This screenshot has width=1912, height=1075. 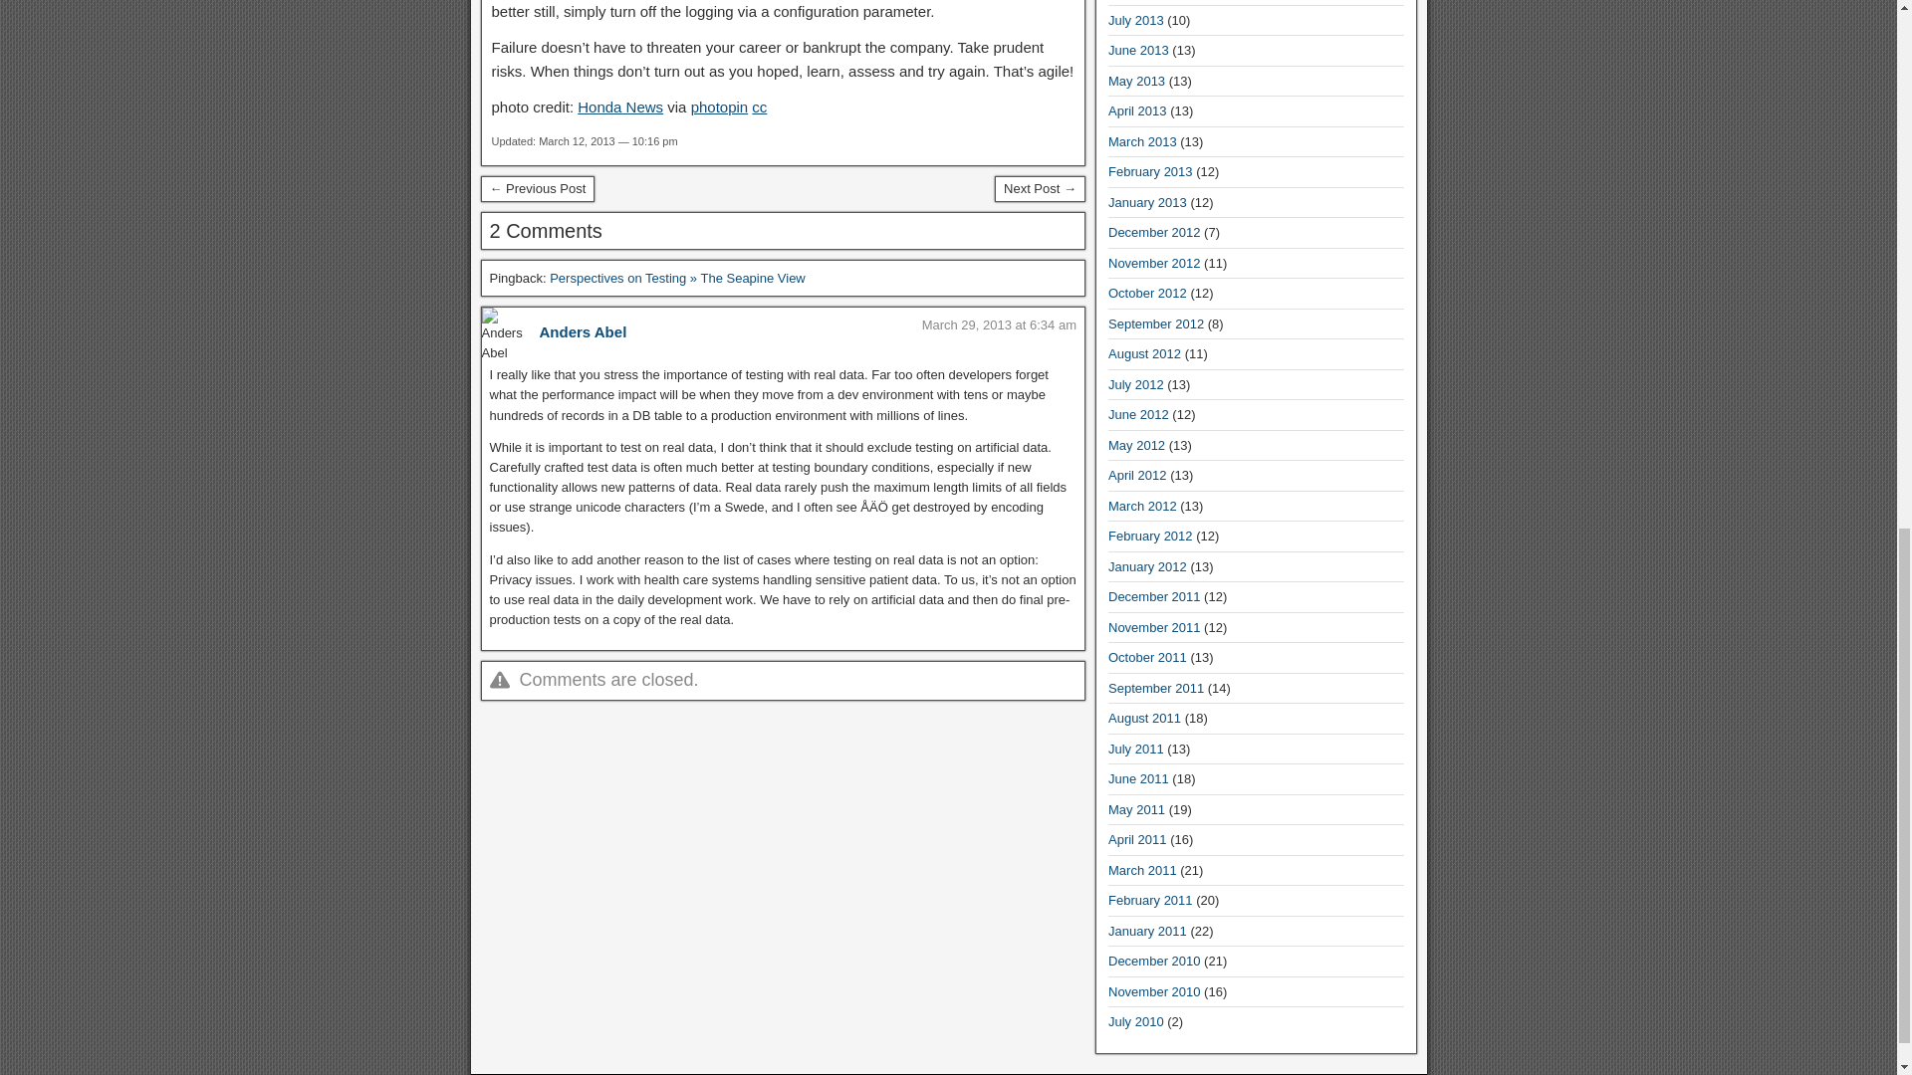 I want to click on March 29, 2013 at 6:34 am, so click(x=998, y=324).